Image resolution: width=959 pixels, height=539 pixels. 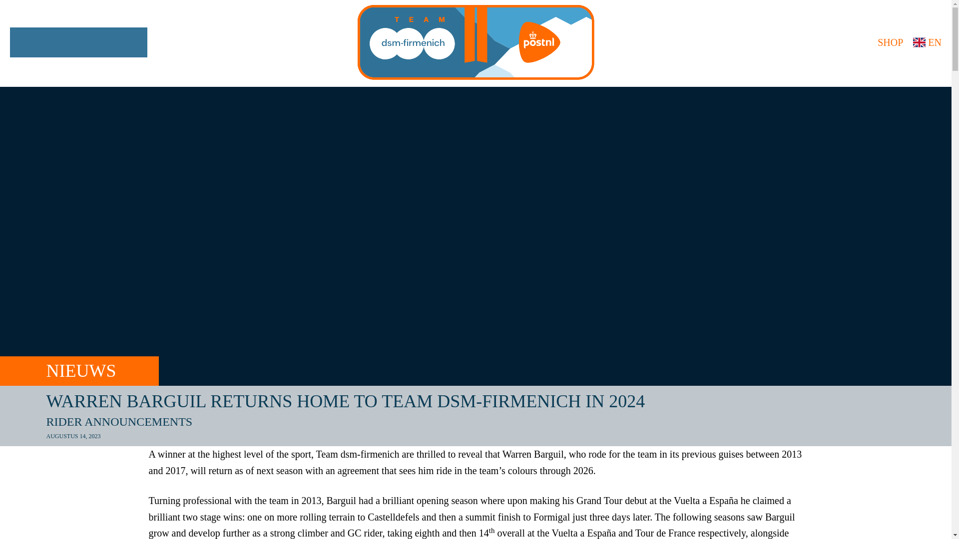 I want to click on NIEUWS, so click(x=102, y=371).